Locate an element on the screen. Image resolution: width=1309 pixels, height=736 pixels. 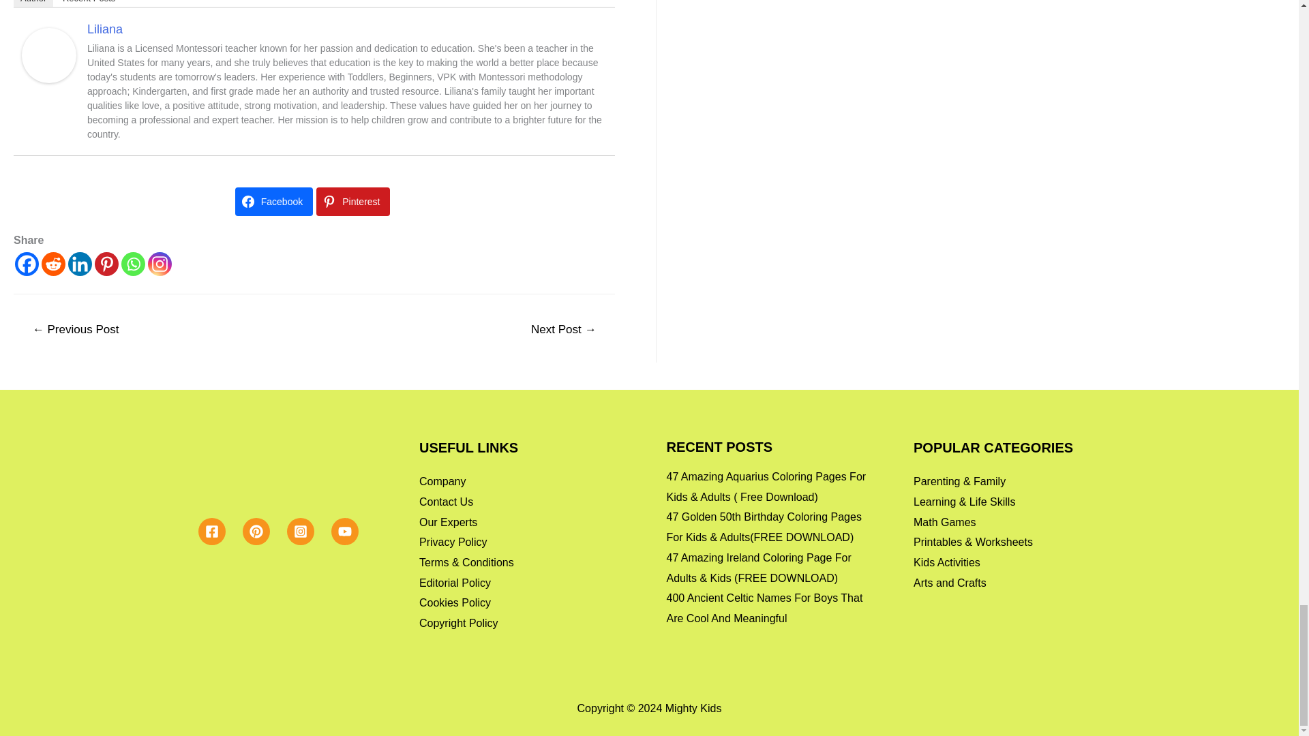
Facebook is located at coordinates (27, 264).